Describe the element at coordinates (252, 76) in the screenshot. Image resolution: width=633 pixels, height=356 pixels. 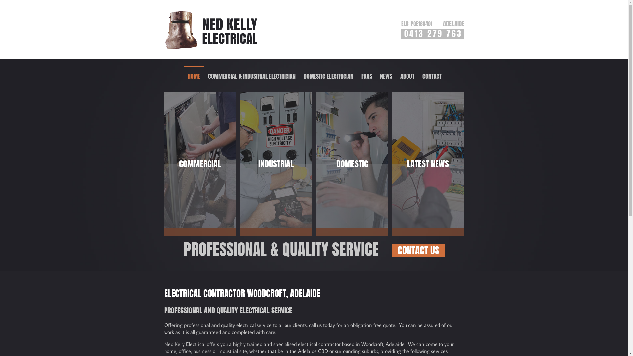
I see `COMMERCIAL & INDUSTRIAL ELECTRICIAN` at that location.